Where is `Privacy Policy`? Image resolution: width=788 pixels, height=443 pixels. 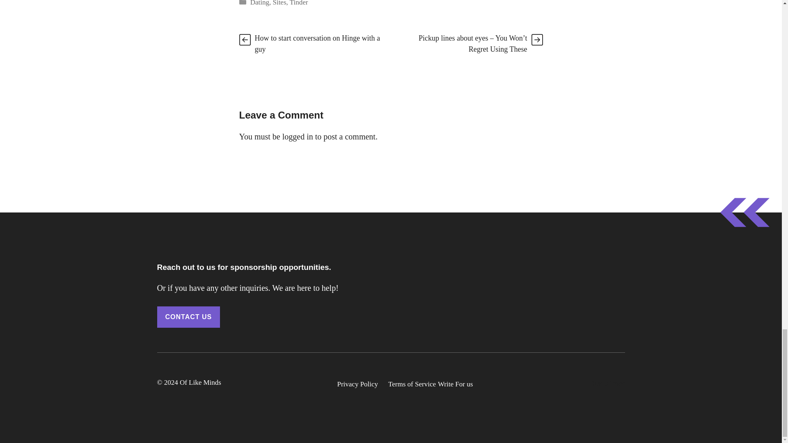
Privacy Policy is located at coordinates (357, 384).